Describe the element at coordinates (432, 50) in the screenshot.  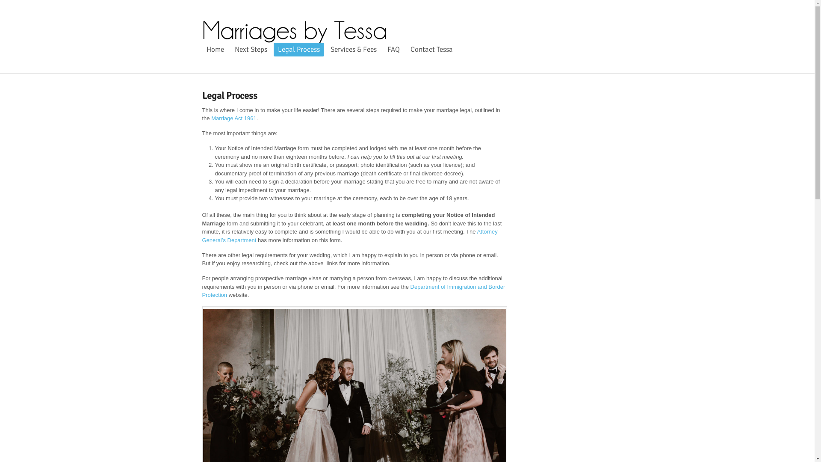
I see `Contact Tessa` at that location.